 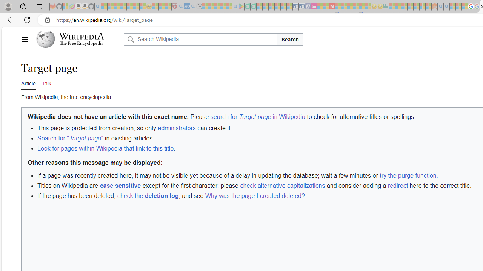 What do you see at coordinates (105, 148) in the screenshot?
I see `Look for pages within Wikipedia that link to this title` at bounding box center [105, 148].